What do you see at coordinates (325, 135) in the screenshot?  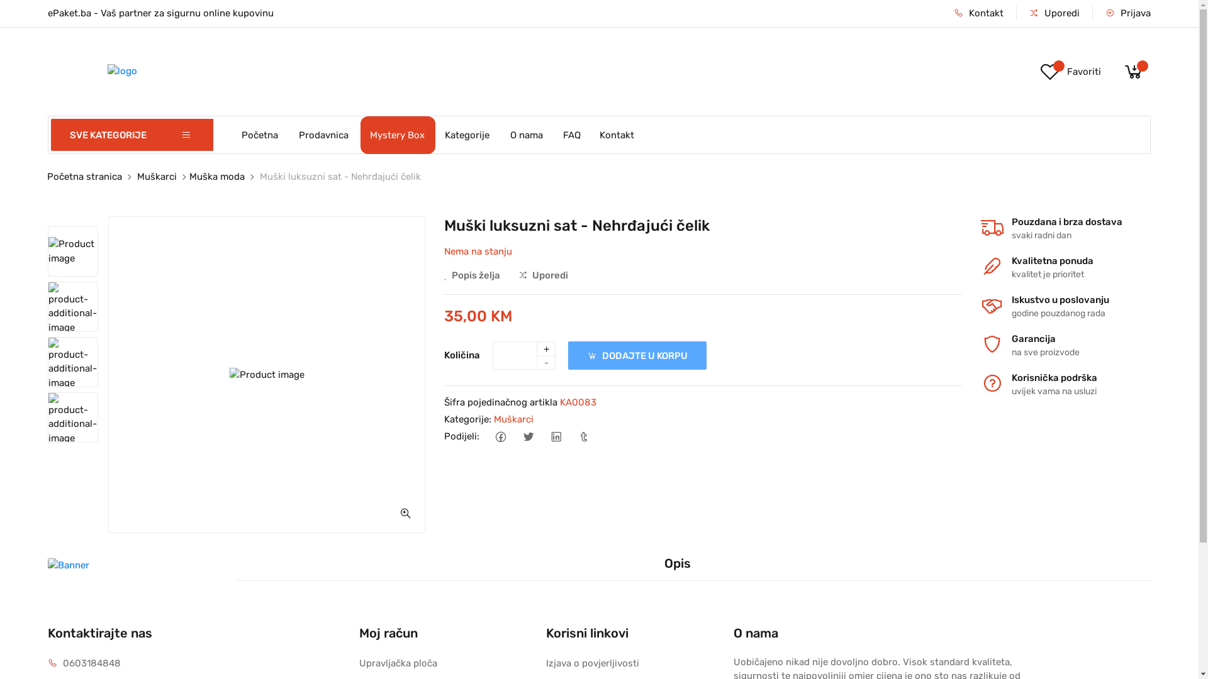 I see `Prodavnica` at bounding box center [325, 135].